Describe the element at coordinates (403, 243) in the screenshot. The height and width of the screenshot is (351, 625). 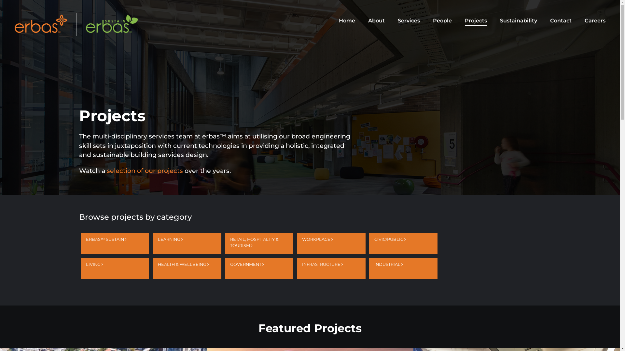
I see `CIVIC/PUBLIC ` at that location.